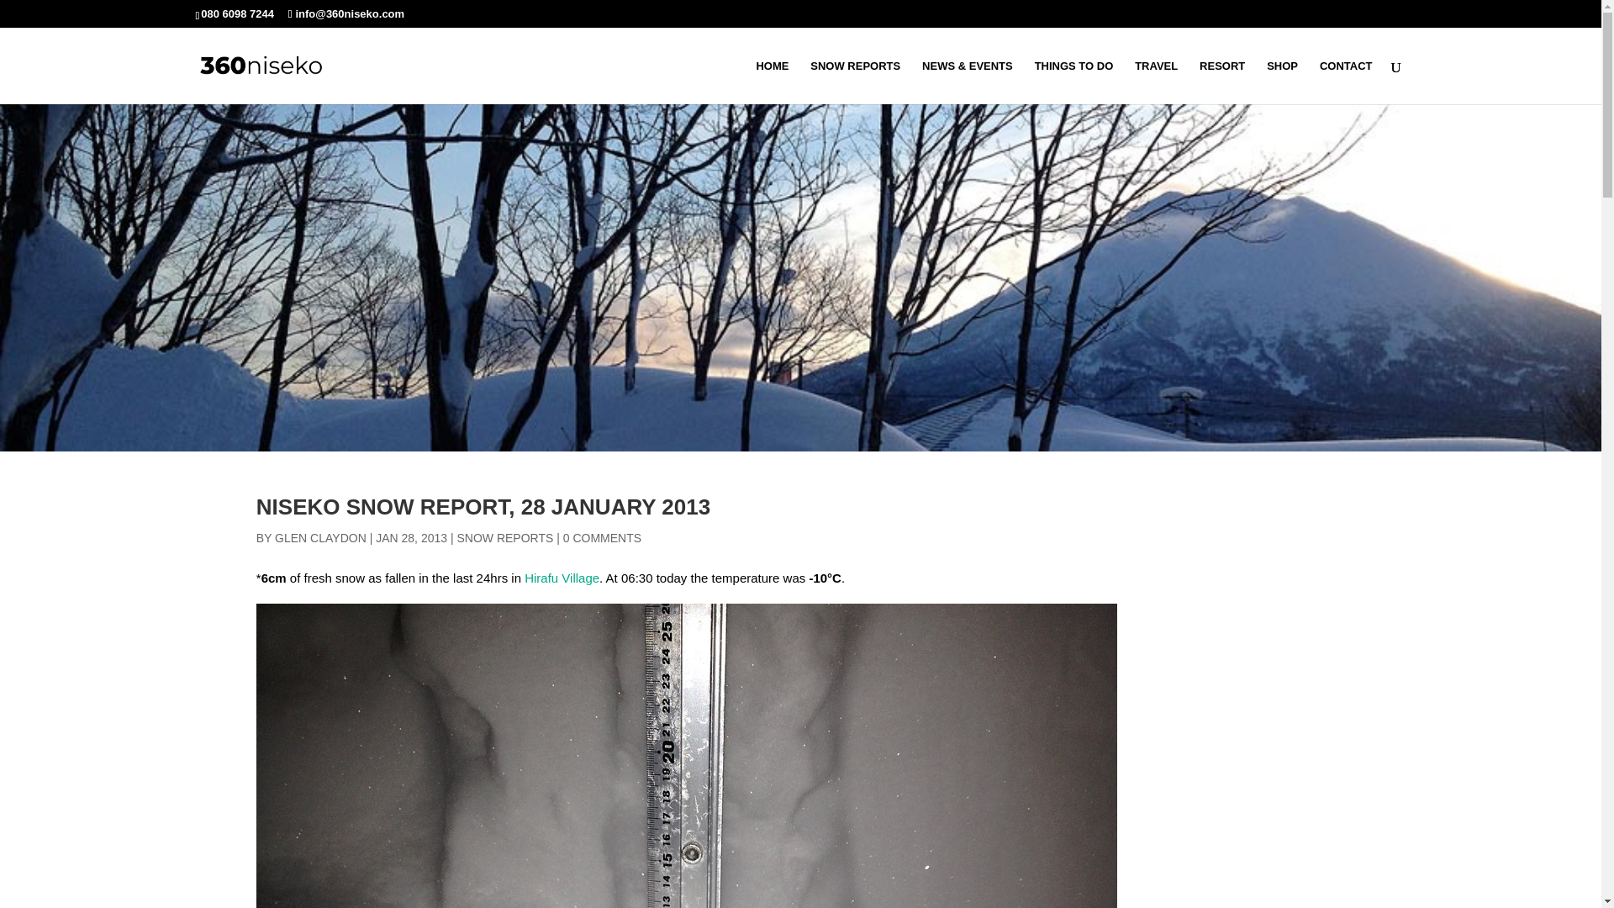  What do you see at coordinates (504, 538) in the screenshot?
I see `SNOW REPORTS` at bounding box center [504, 538].